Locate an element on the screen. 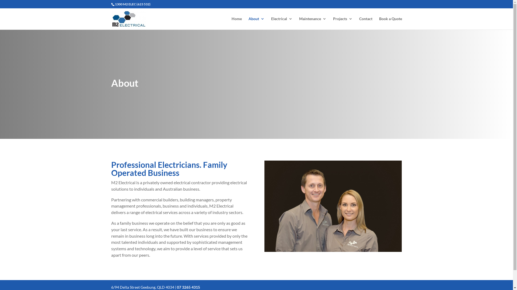 This screenshot has height=290, width=517. Contact is located at coordinates (366, 23).